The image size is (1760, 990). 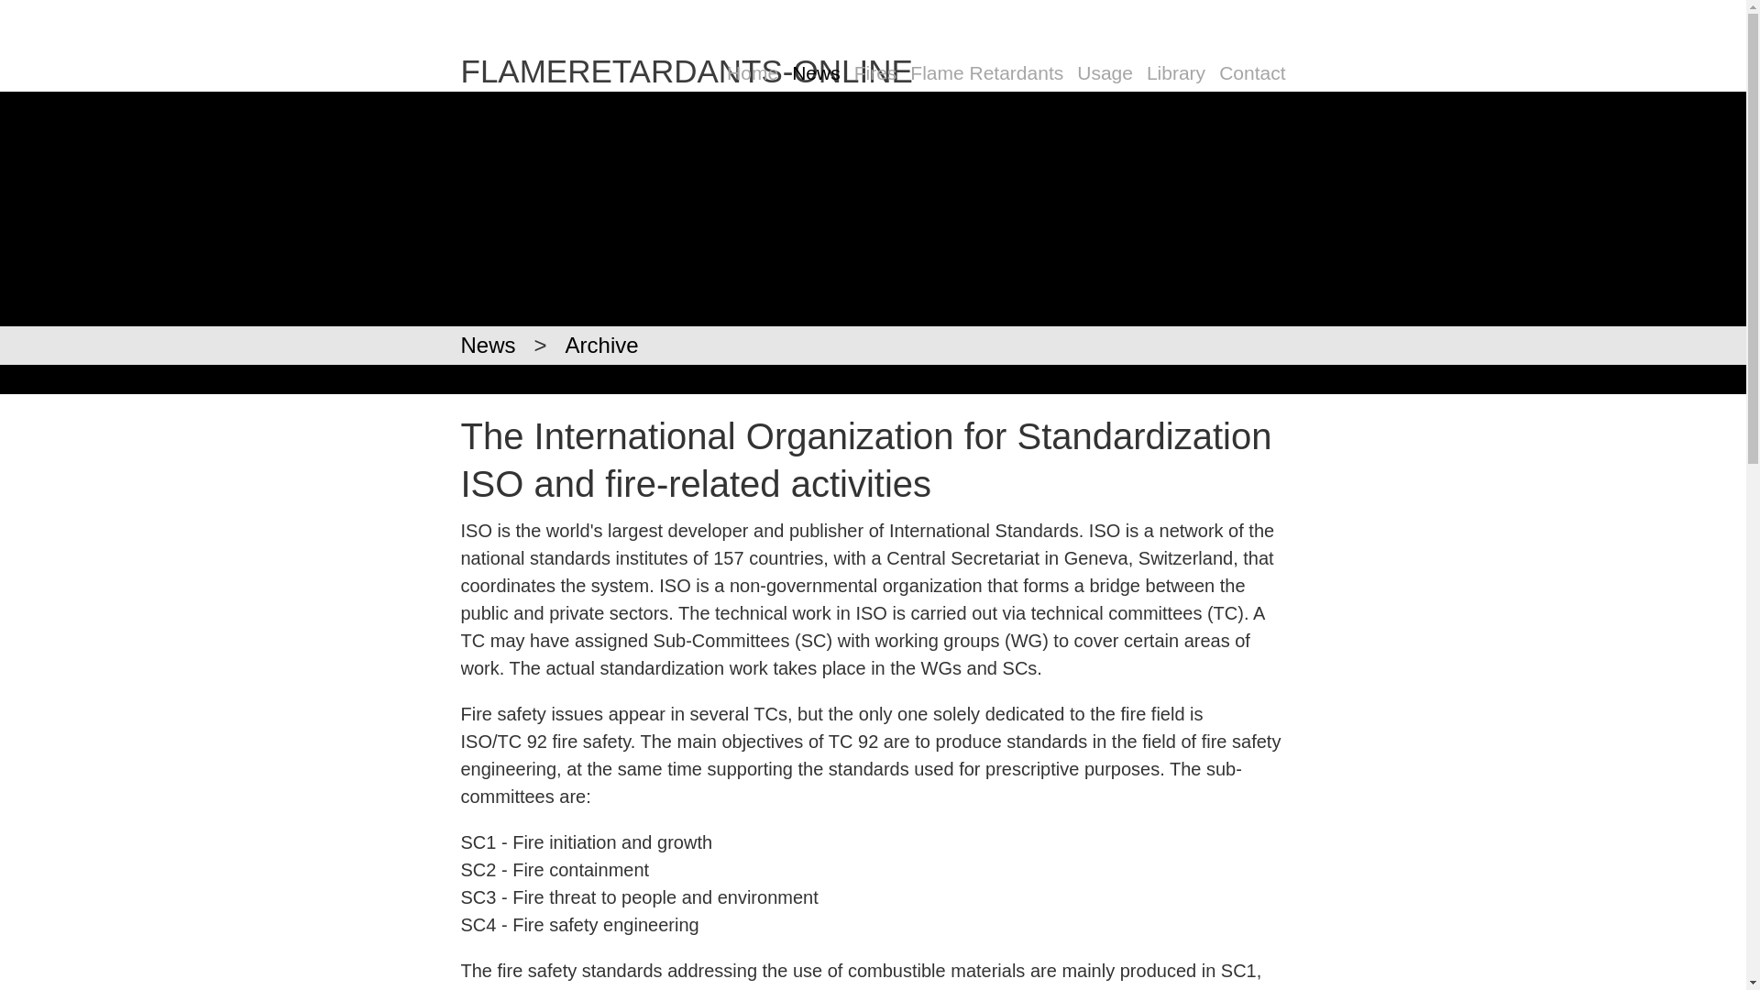 I want to click on Usage, so click(x=1105, y=73).